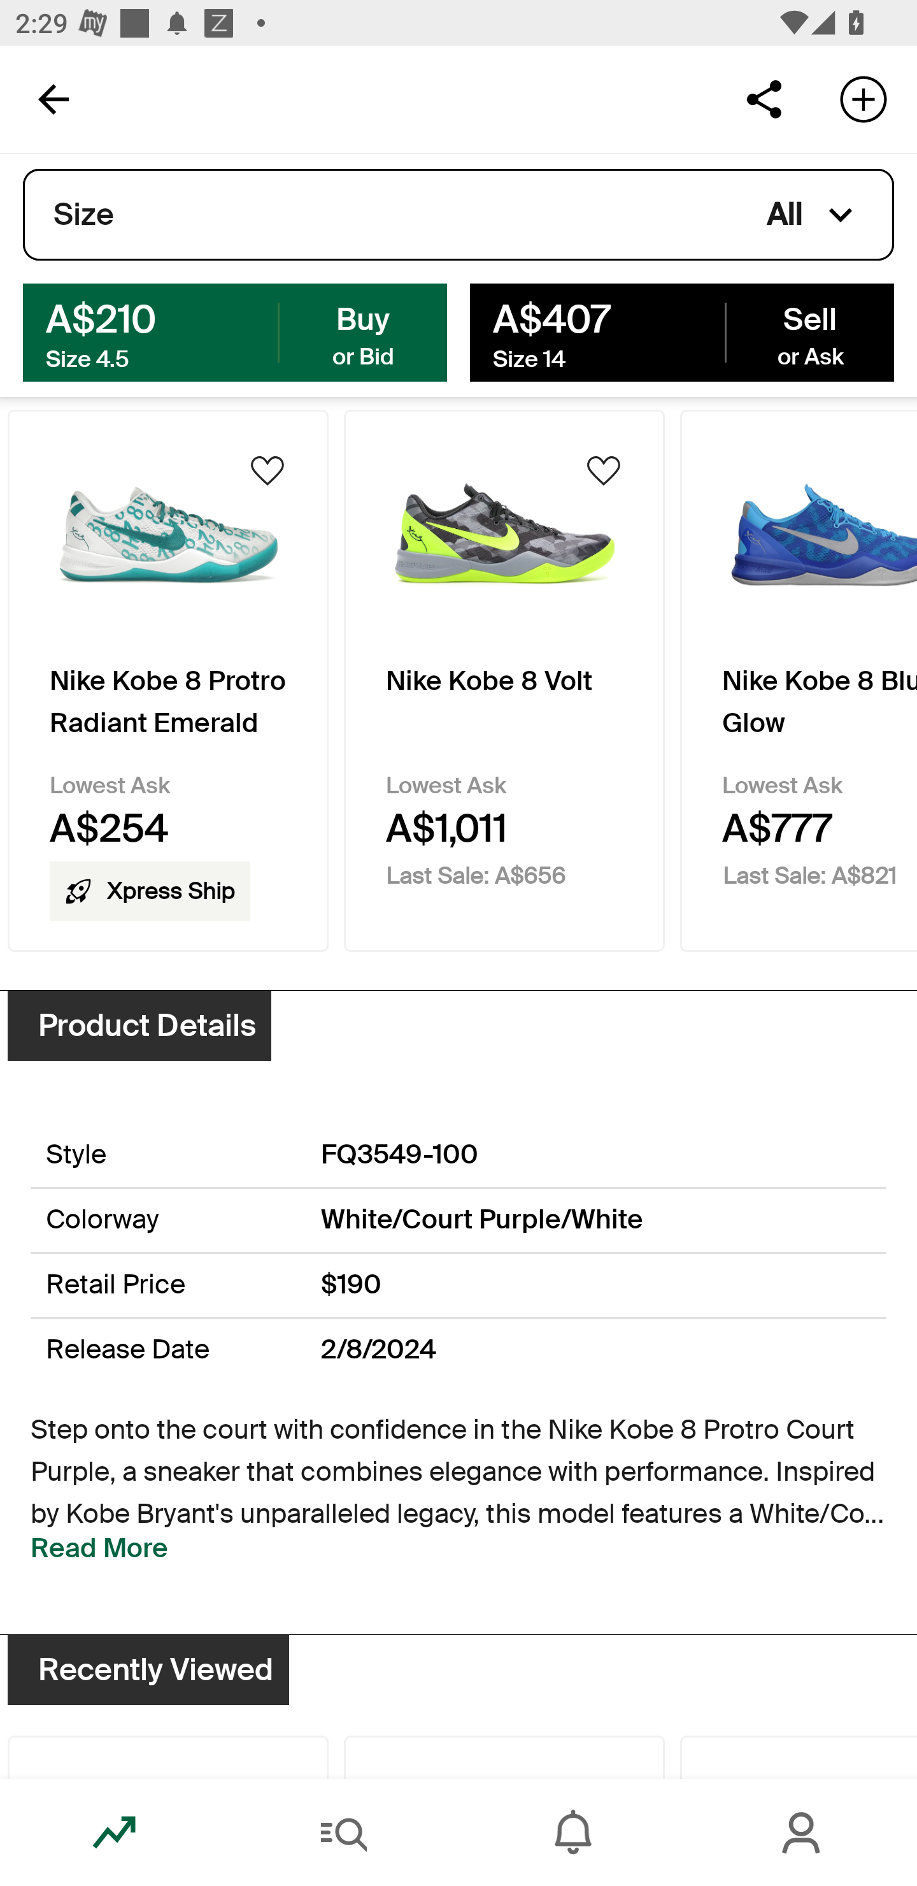 This screenshot has width=917, height=1886. Describe the element at coordinates (864, 98) in the screenshot. I see `Add` at that location.